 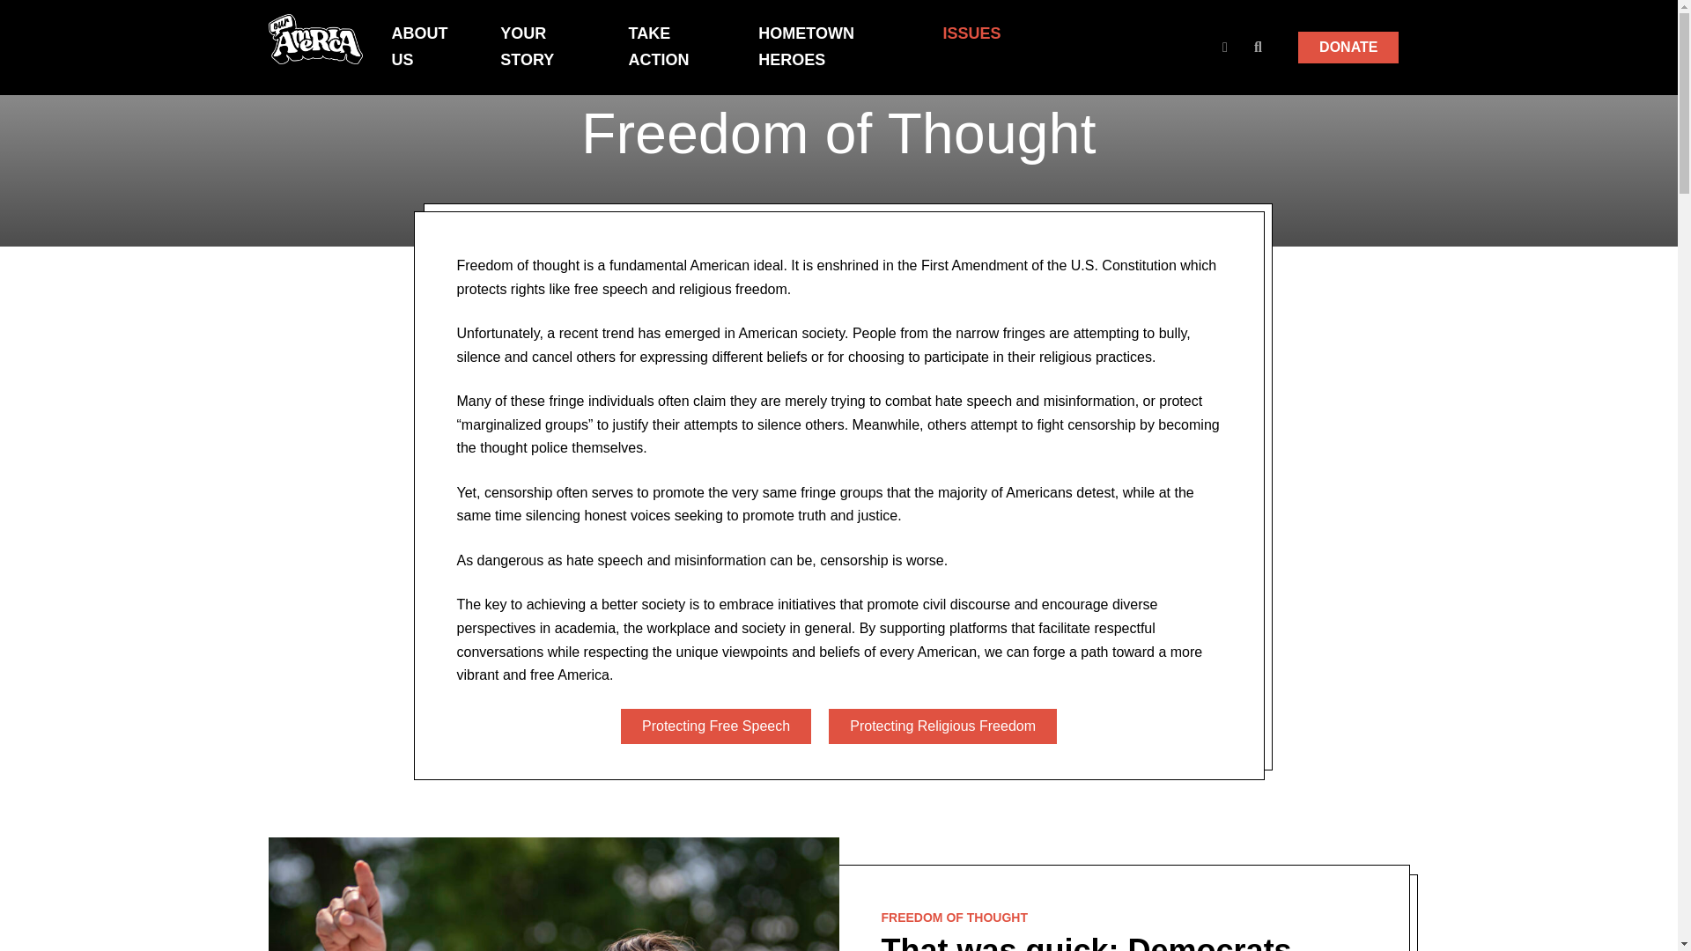 What do you see at coordinates (942, 726) in the screenshot?
I see `Protecting Religious Freedom` at bounding box center [942, 726].